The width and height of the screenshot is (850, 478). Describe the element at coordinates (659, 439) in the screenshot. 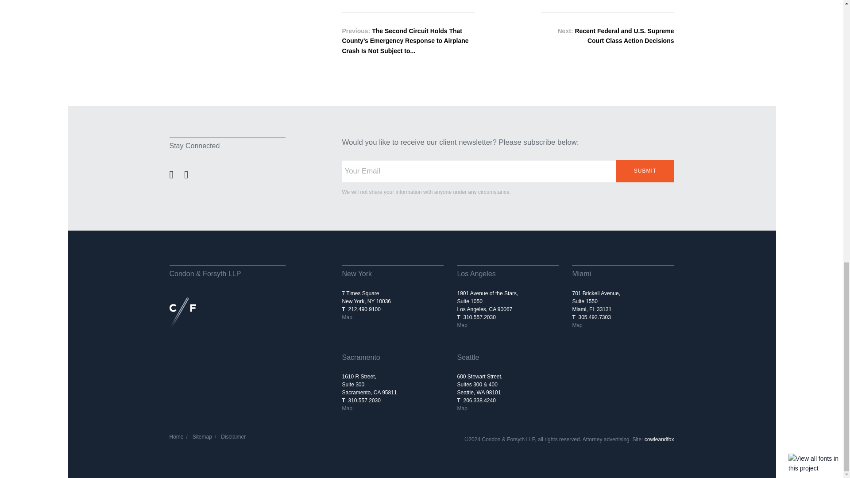

I see `cowieandfox` at that location.